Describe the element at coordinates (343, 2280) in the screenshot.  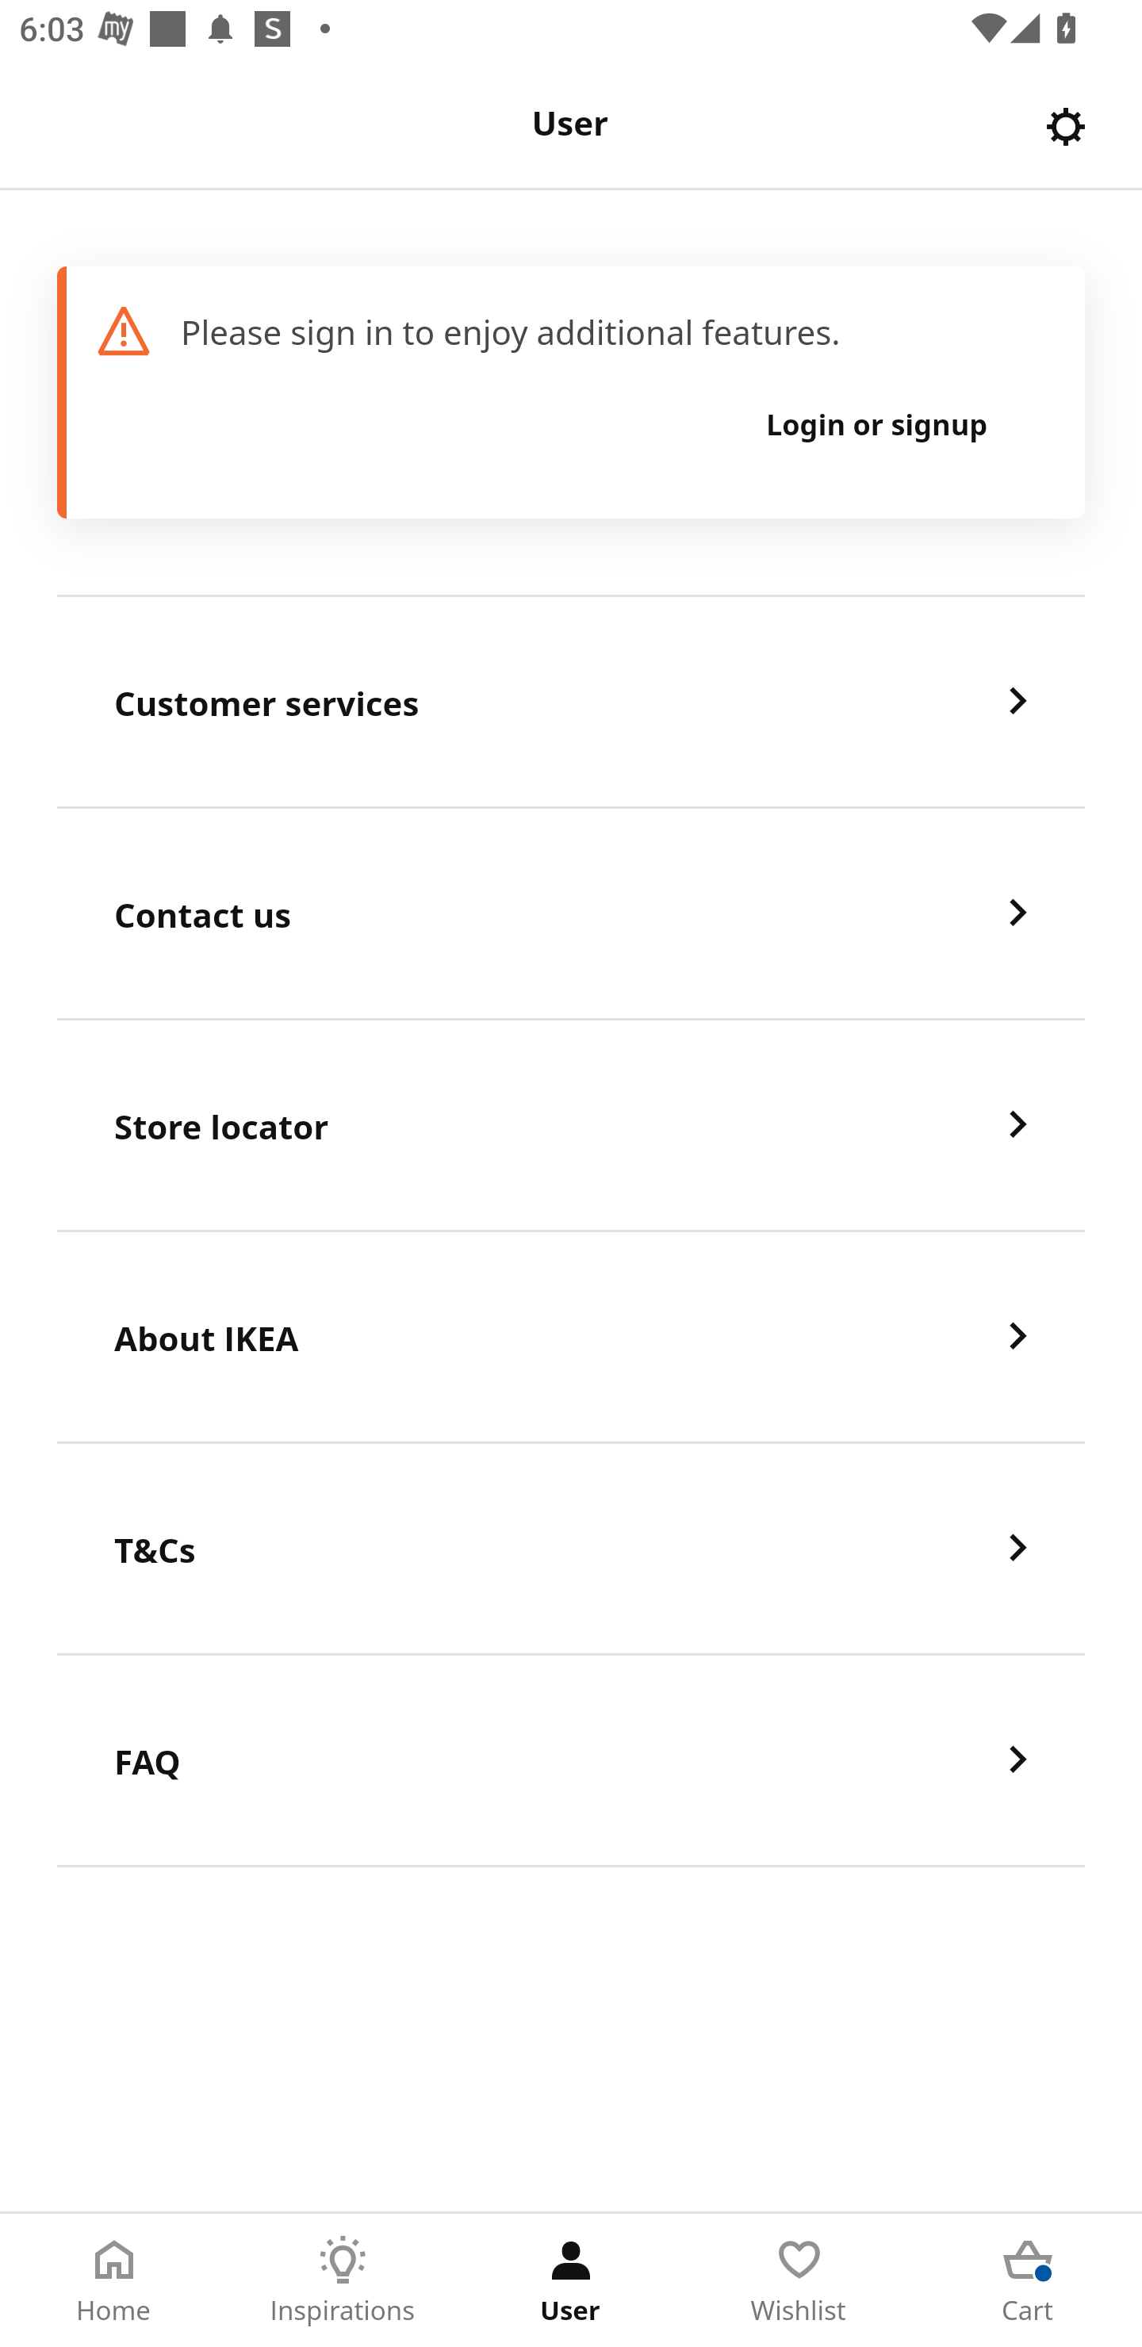
I see `Inspirations
Tab 2 of 5` at that location.